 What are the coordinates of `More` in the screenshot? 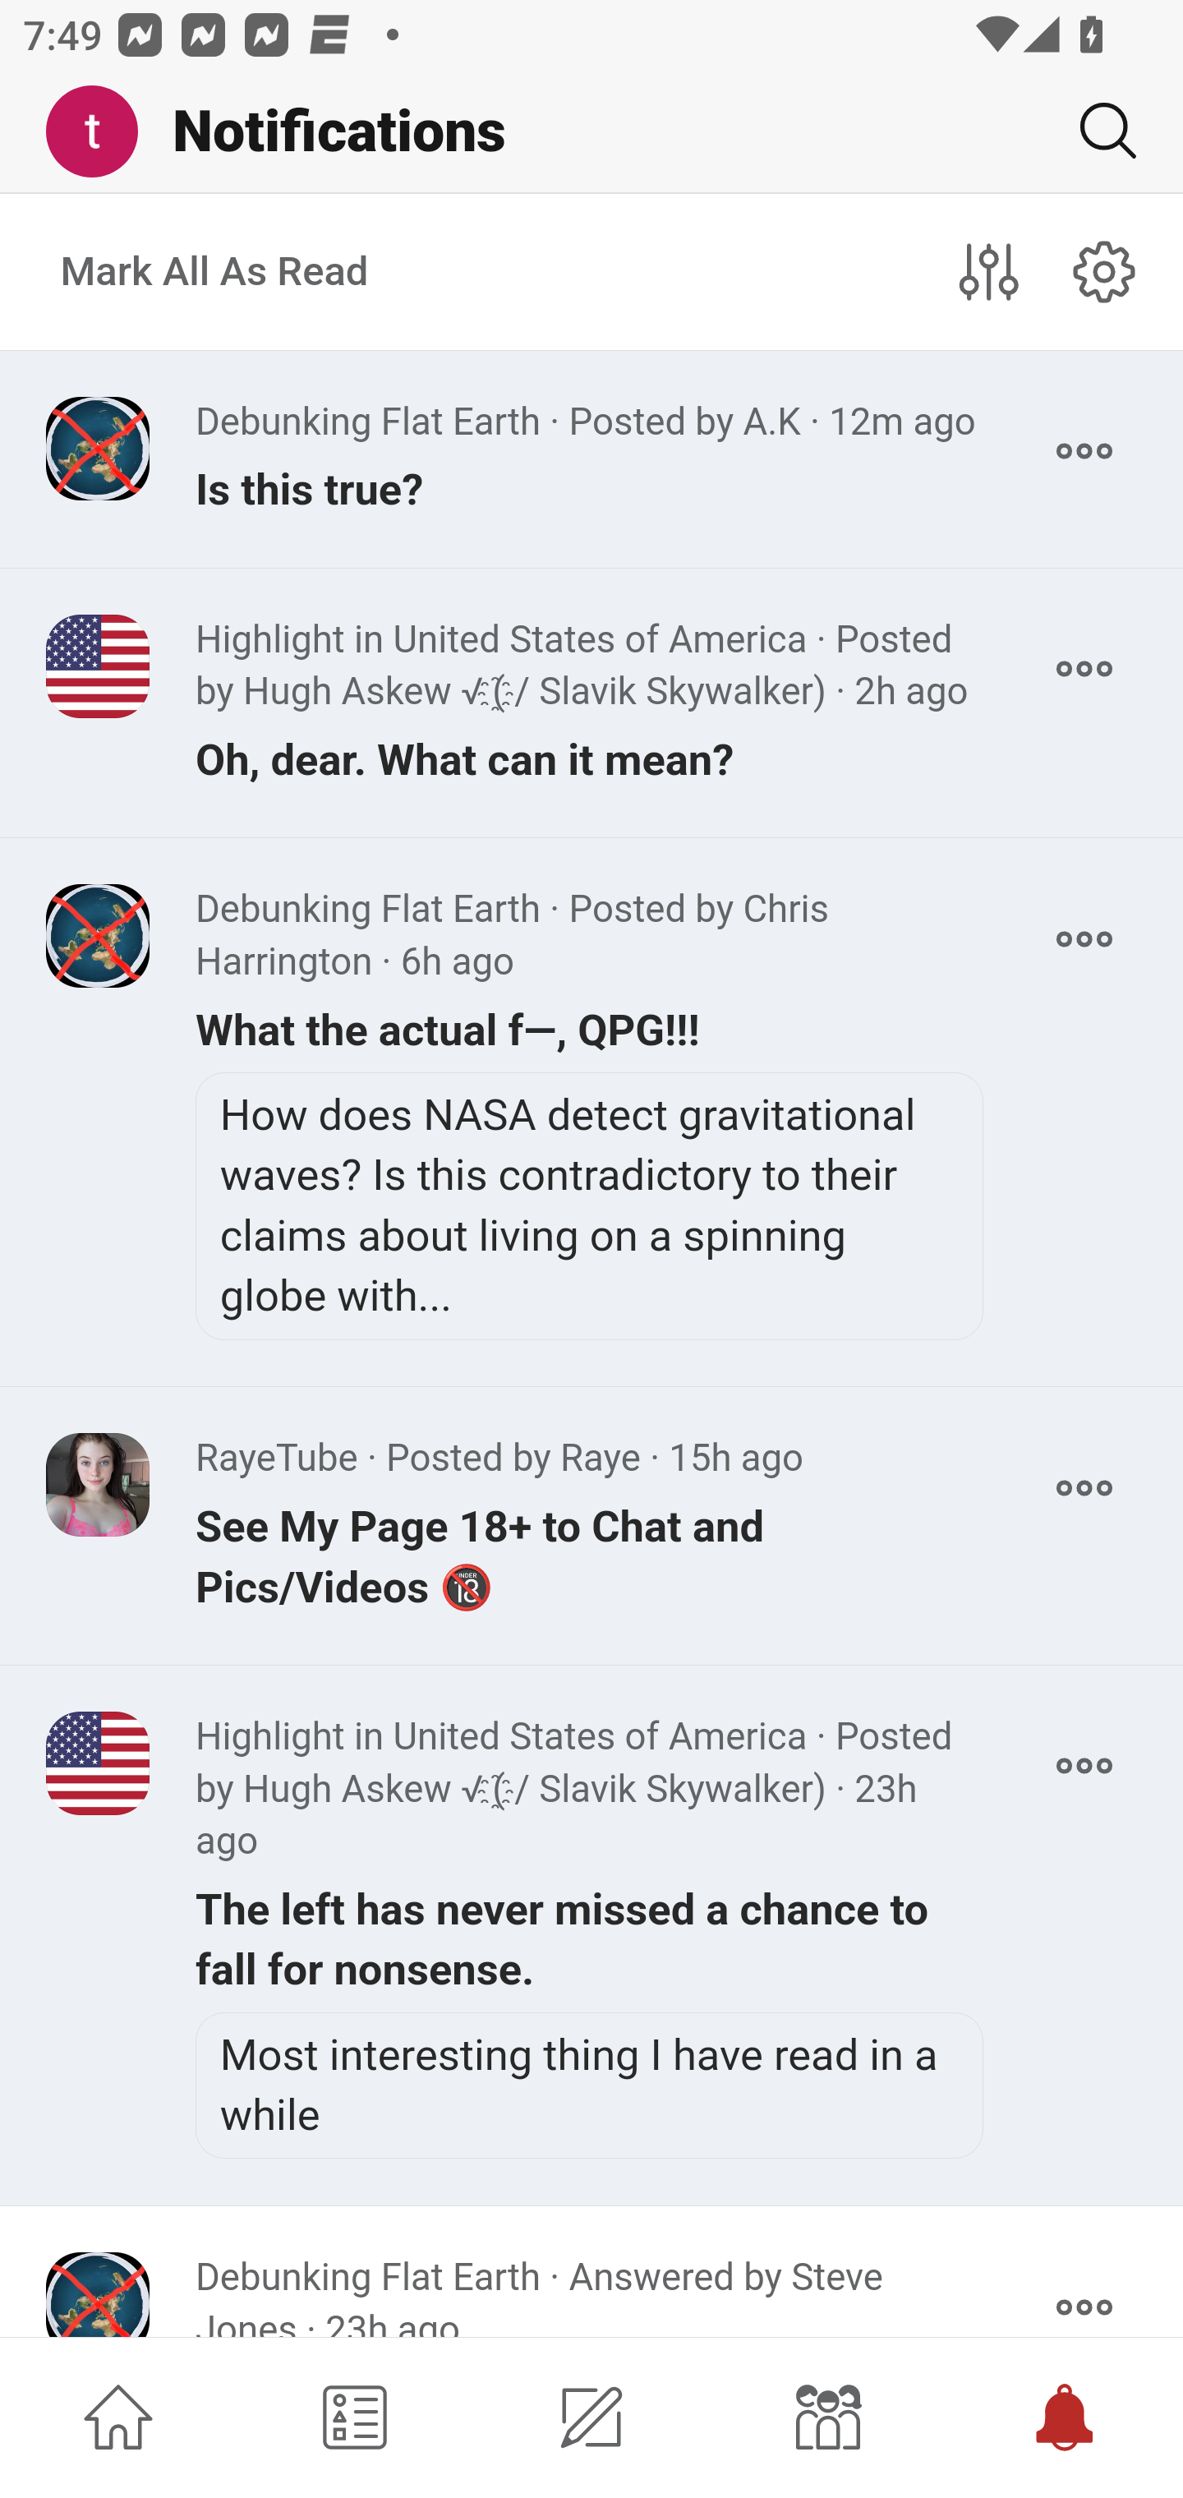 It's located at (1084, 669).